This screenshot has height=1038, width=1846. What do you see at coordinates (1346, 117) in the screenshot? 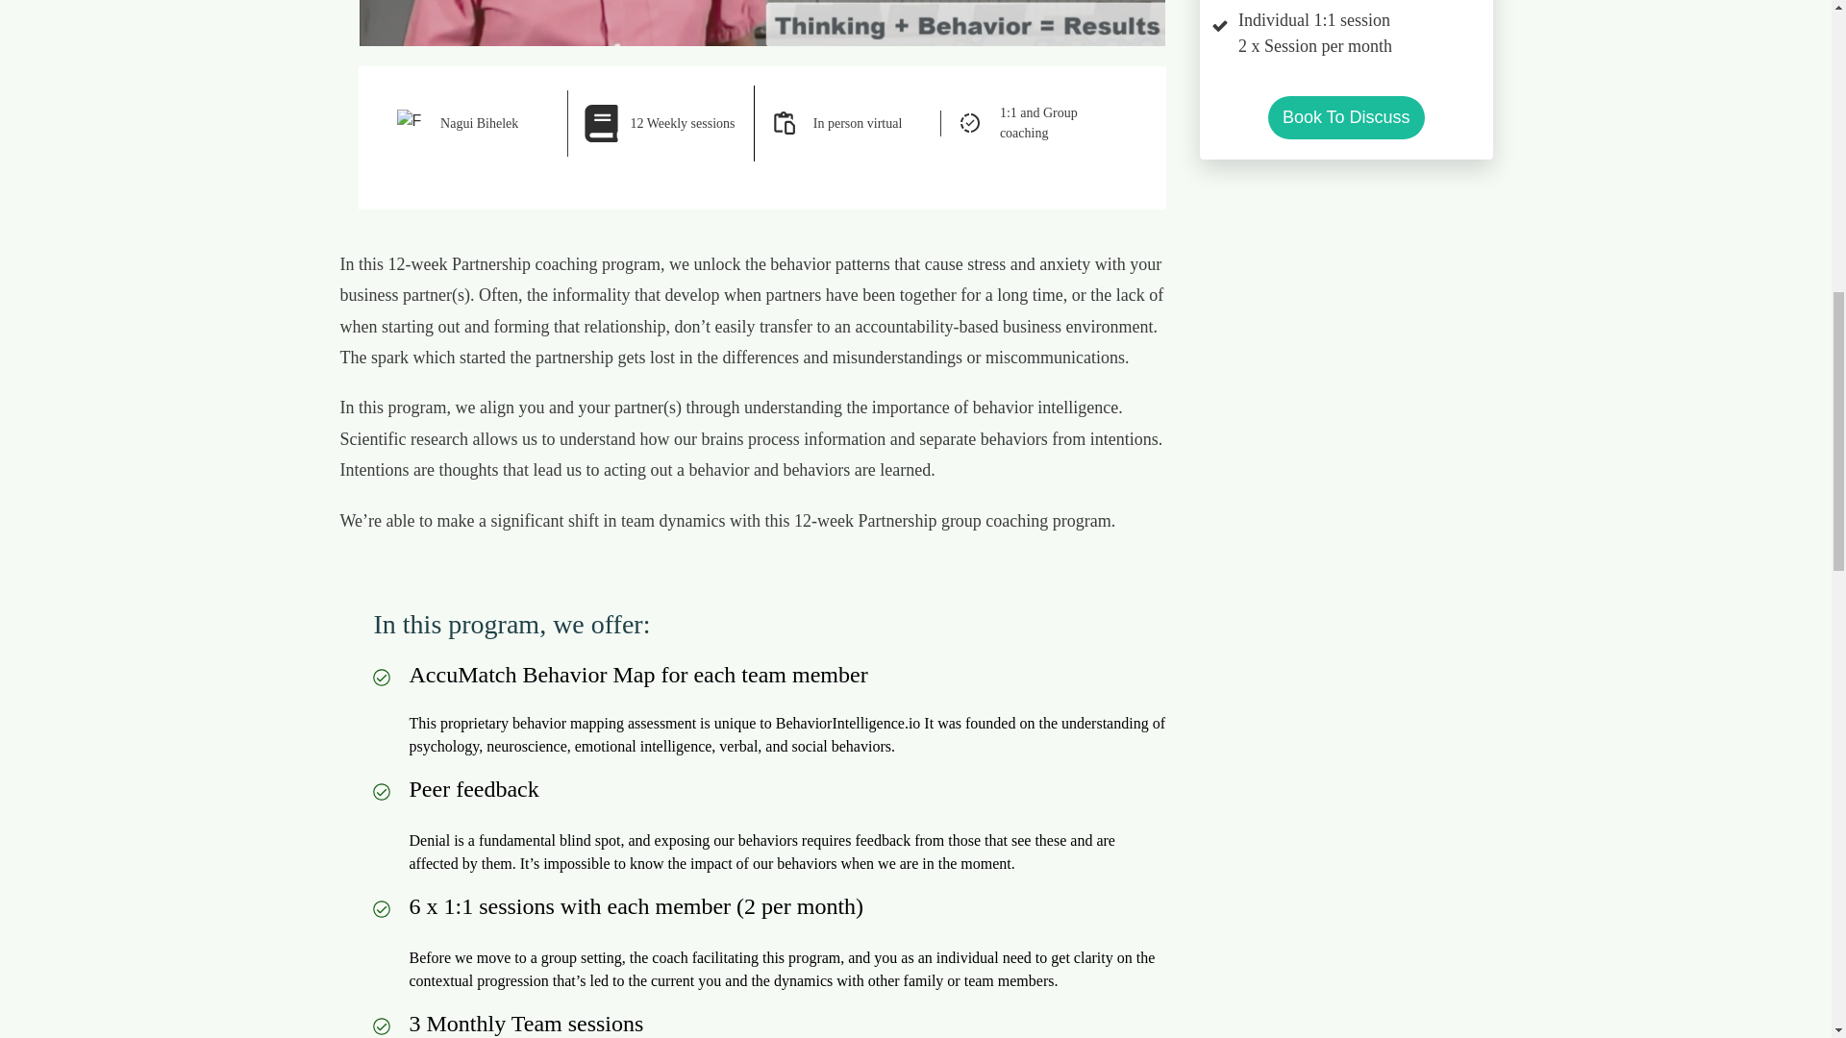
I see `Book To Discuss` at bounding box center [1346, 117].